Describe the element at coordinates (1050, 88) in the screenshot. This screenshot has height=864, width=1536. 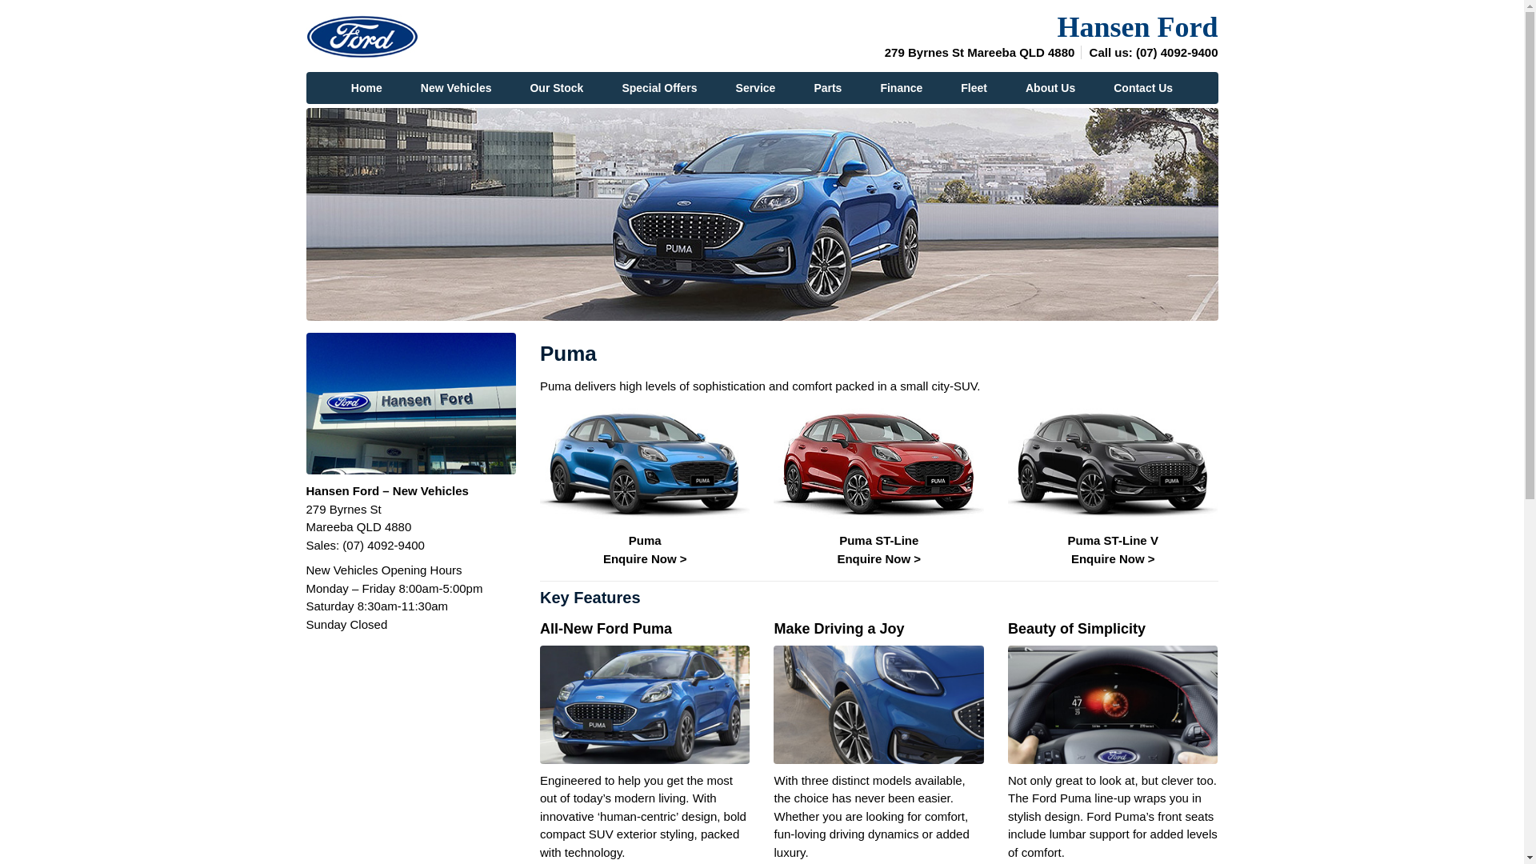
I see `About Us` at that location.